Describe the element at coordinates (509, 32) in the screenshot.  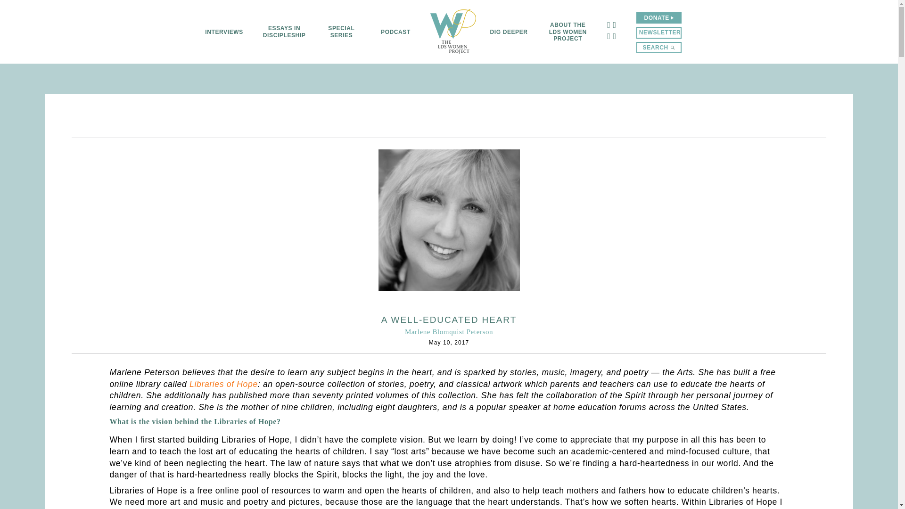
I see `DIG DEEPER` at that location.